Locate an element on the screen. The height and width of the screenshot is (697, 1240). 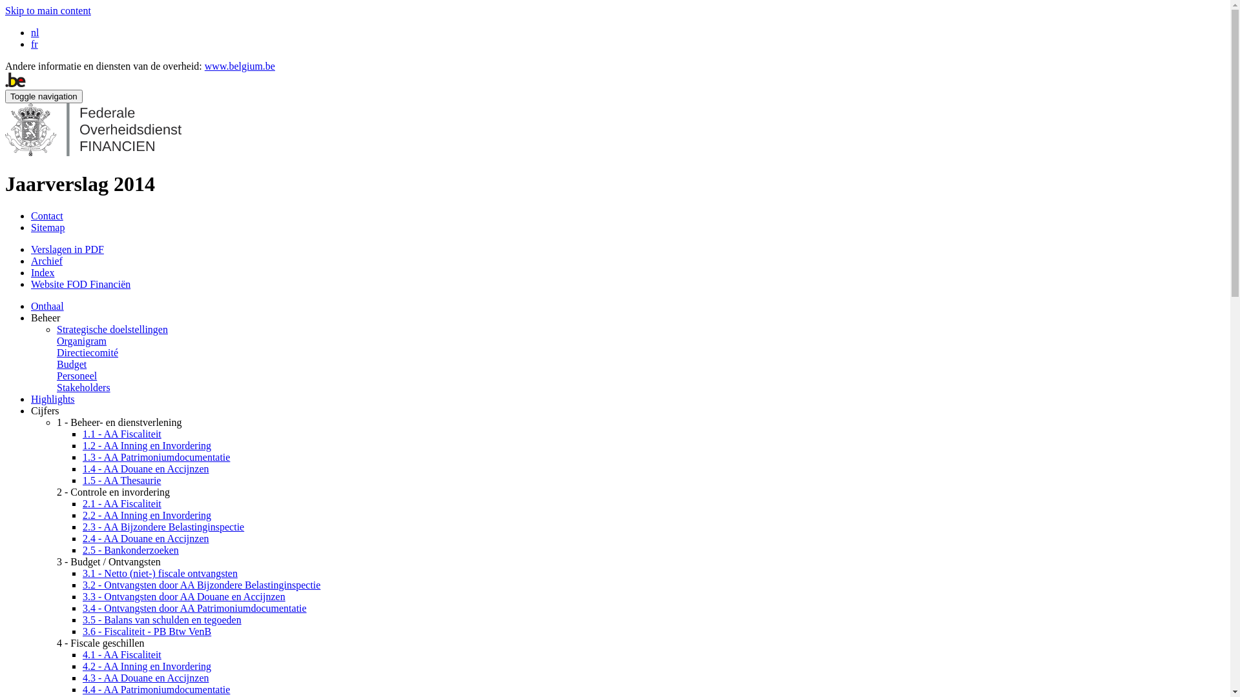
Toggle navigation is located at coordinates (44, 97).